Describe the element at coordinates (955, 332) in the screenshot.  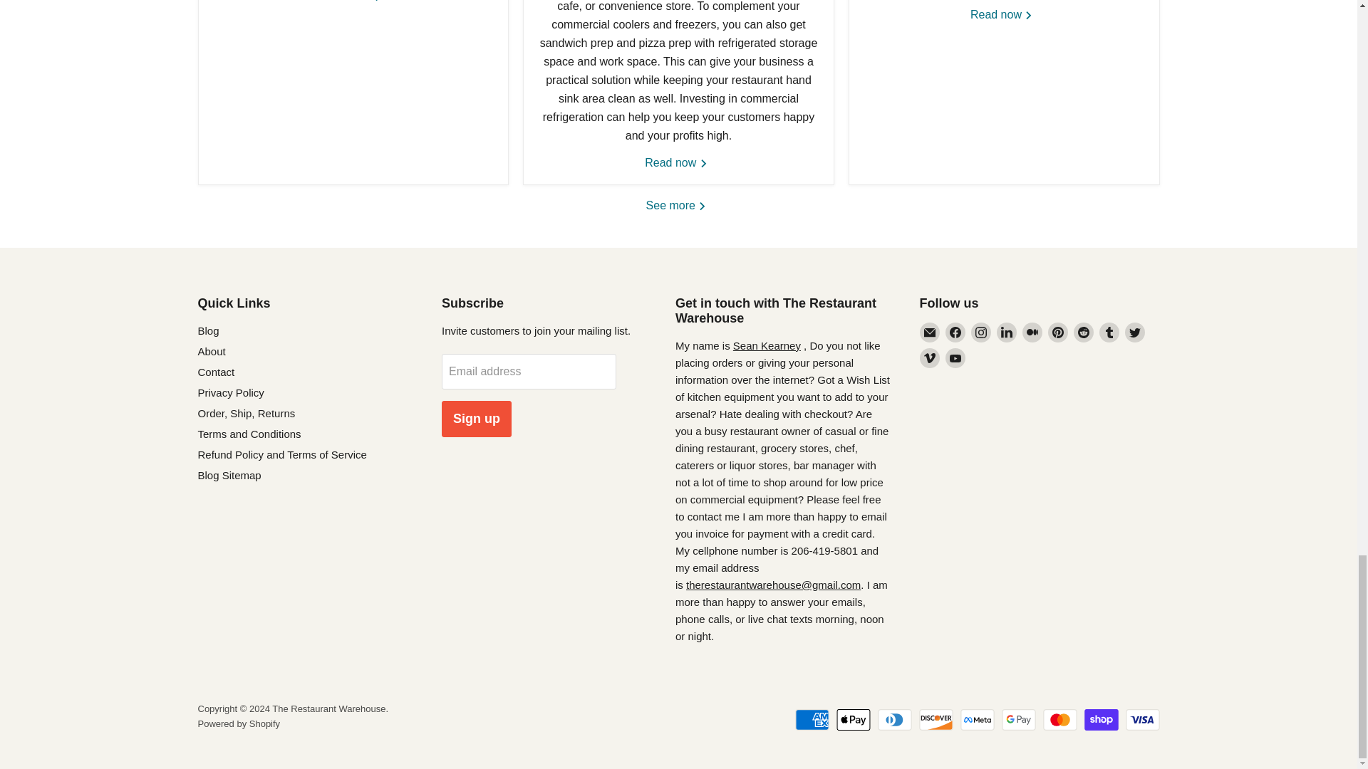
I see `Facebook` at that location.